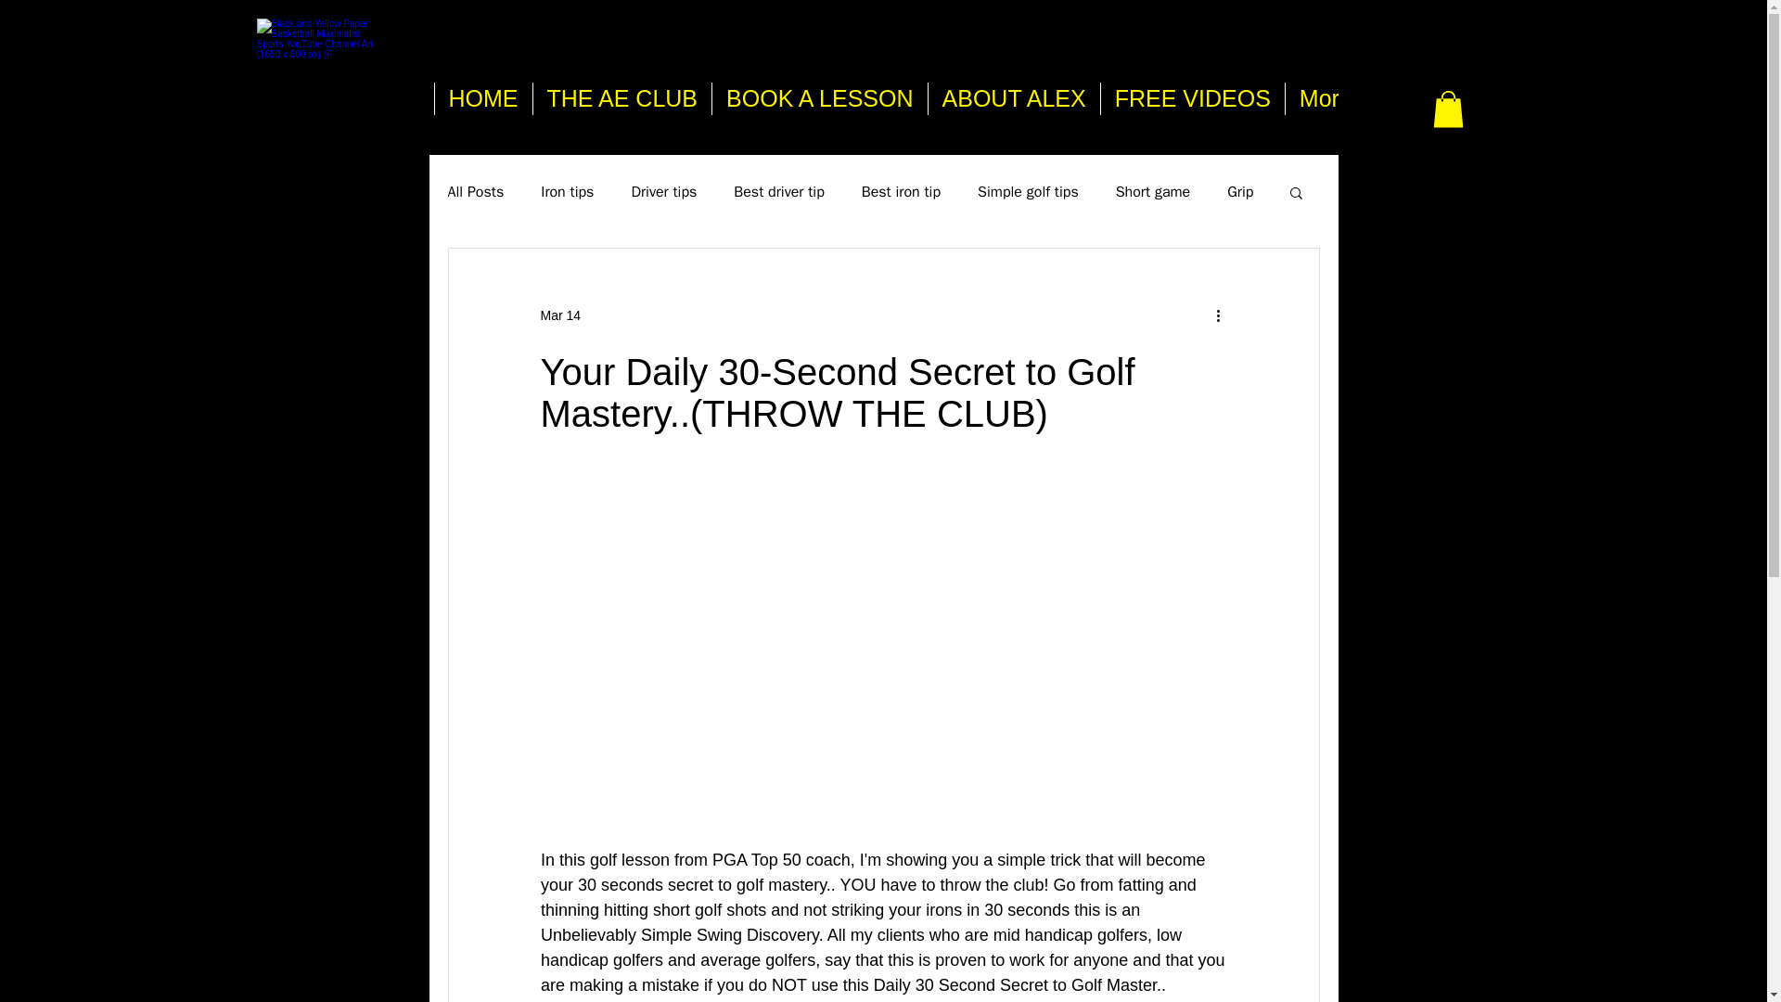  I want to click on Driver tips, so click(662, 191).